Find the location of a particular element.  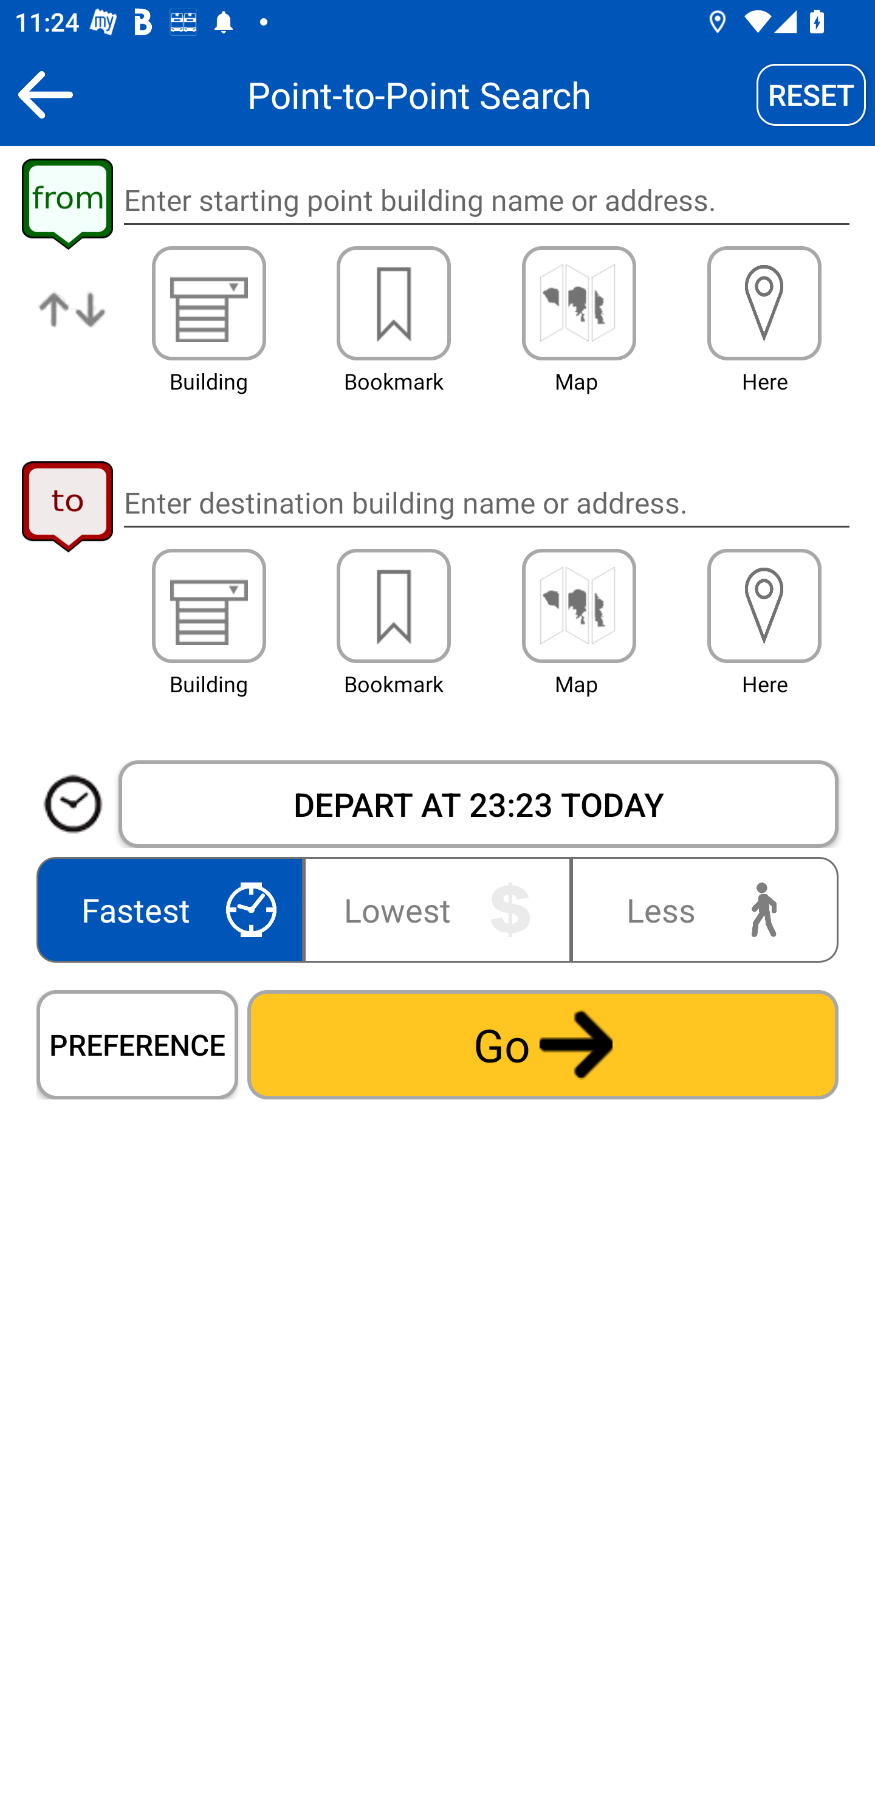

Fastest selected is located at coordinates (174, 909).